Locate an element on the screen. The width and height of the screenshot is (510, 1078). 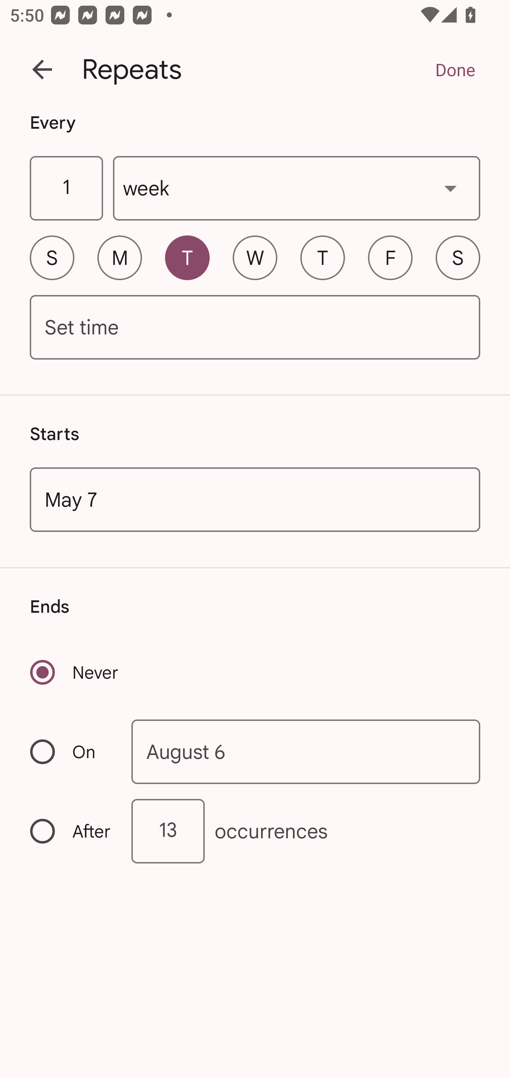
W Wednesday is located at coordinates (255, 257).